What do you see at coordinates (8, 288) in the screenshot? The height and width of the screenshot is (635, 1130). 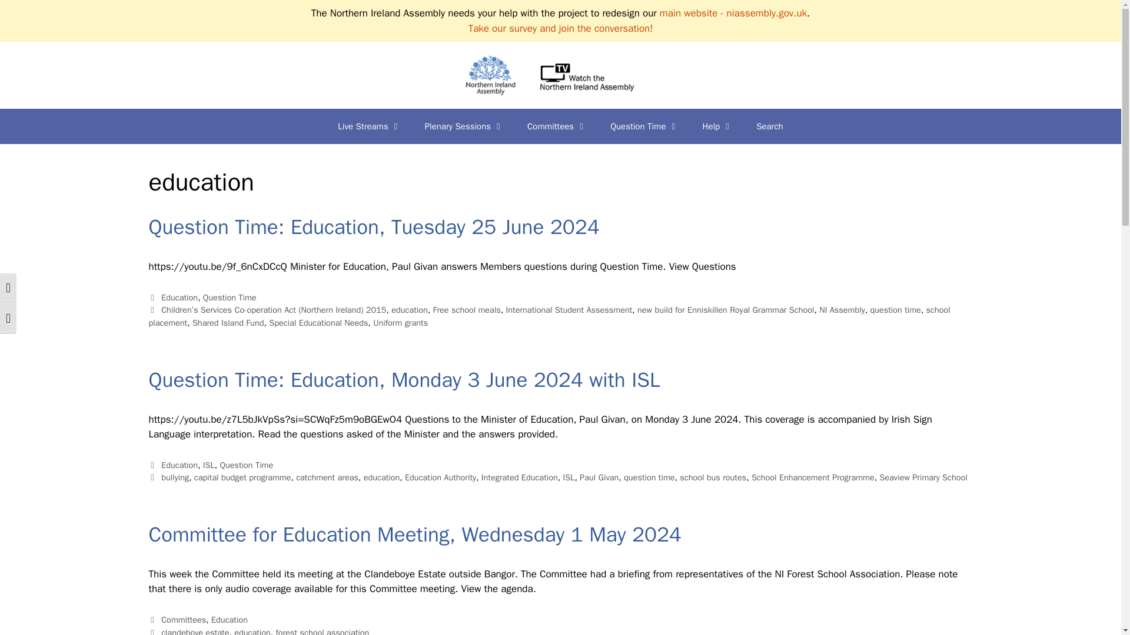 I see `Toggle High Contrast` at bounding box center [8, 288].